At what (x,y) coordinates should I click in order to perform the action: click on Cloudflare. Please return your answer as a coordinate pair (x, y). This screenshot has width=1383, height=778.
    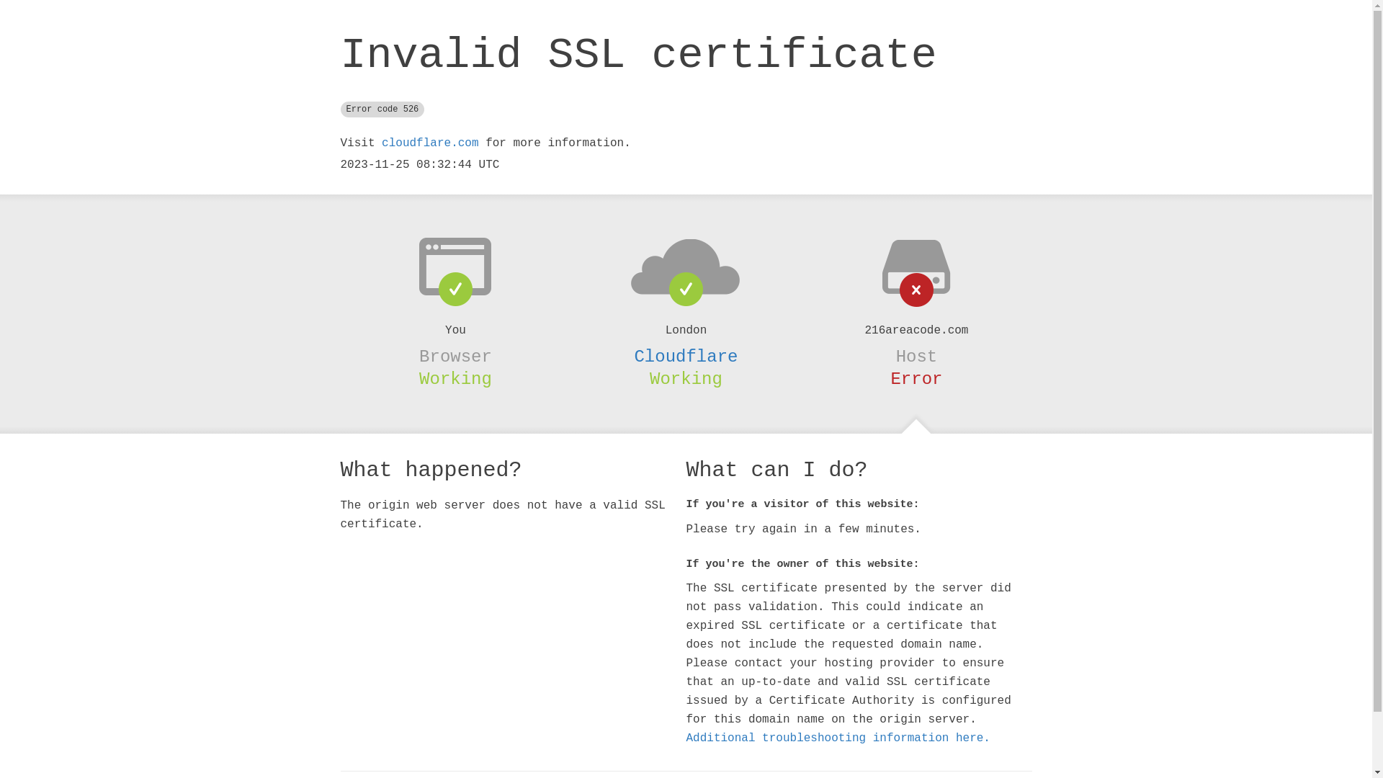
    Looking at the image, I should click on (686, 357).